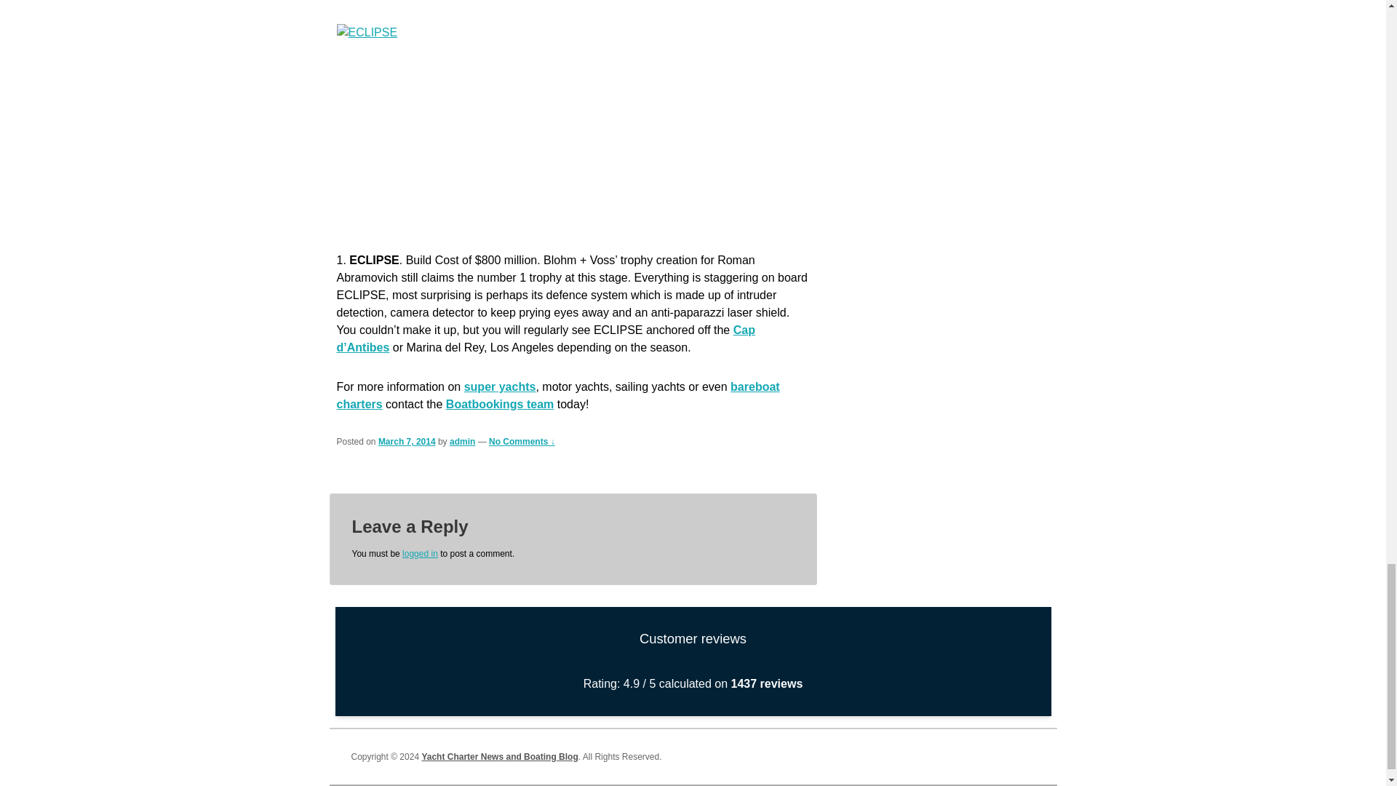  I want to click on bareboat charters, so click(557, 394).